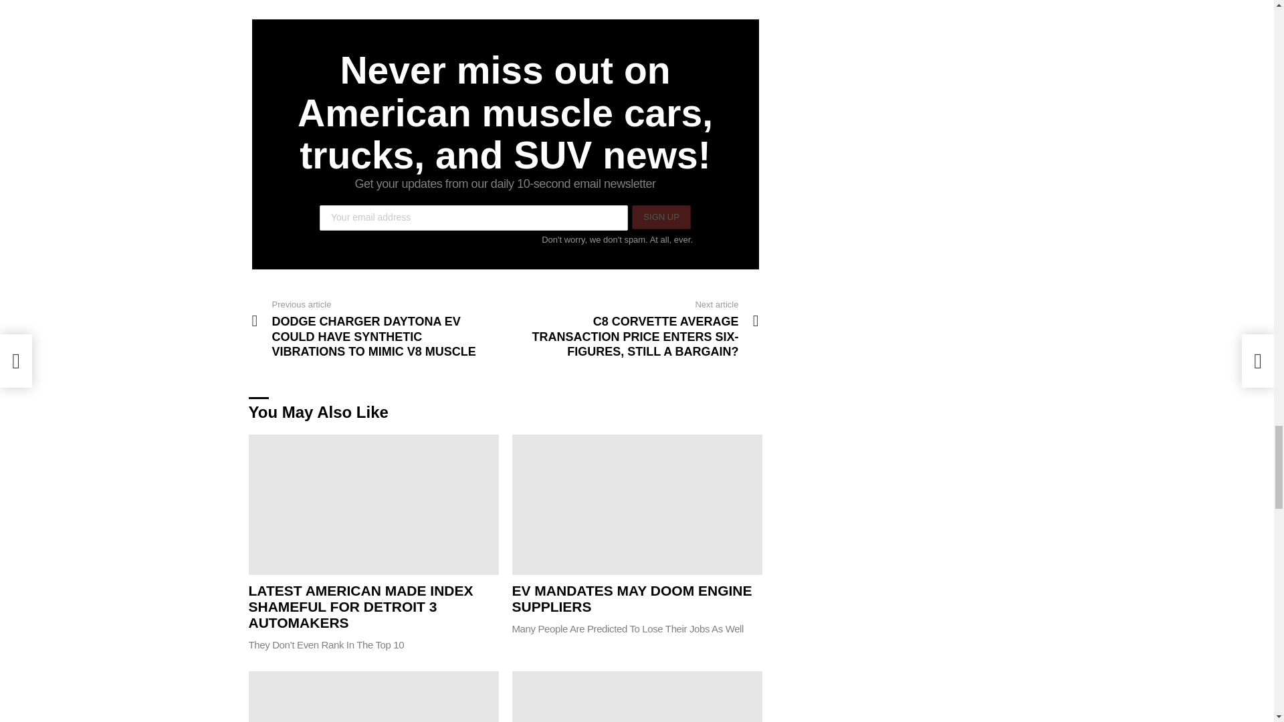  Describe the element at coordinates (661, 217) in the screenshot. I see `Sign up` at that location.